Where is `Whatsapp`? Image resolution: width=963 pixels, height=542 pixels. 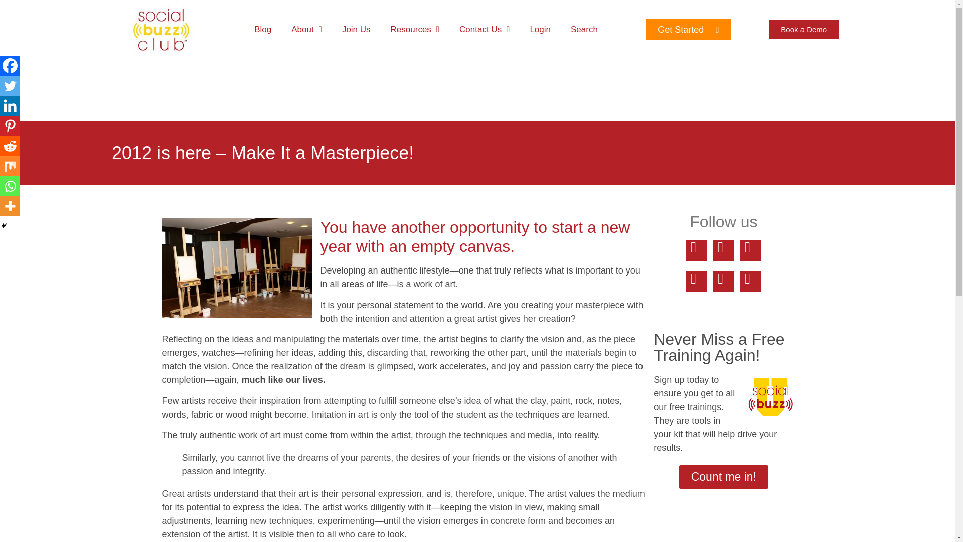
Whatsapp is located at coordinates (10, 186).